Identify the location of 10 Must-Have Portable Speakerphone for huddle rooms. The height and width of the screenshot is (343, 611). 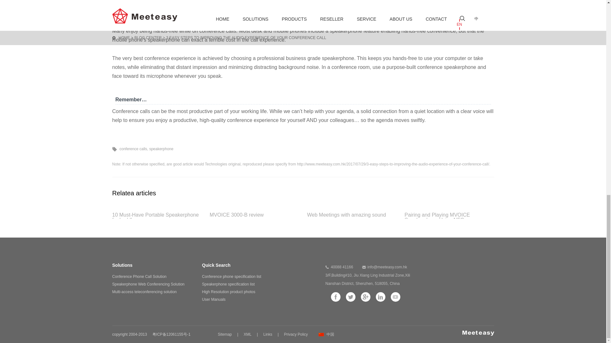
(157, 215).